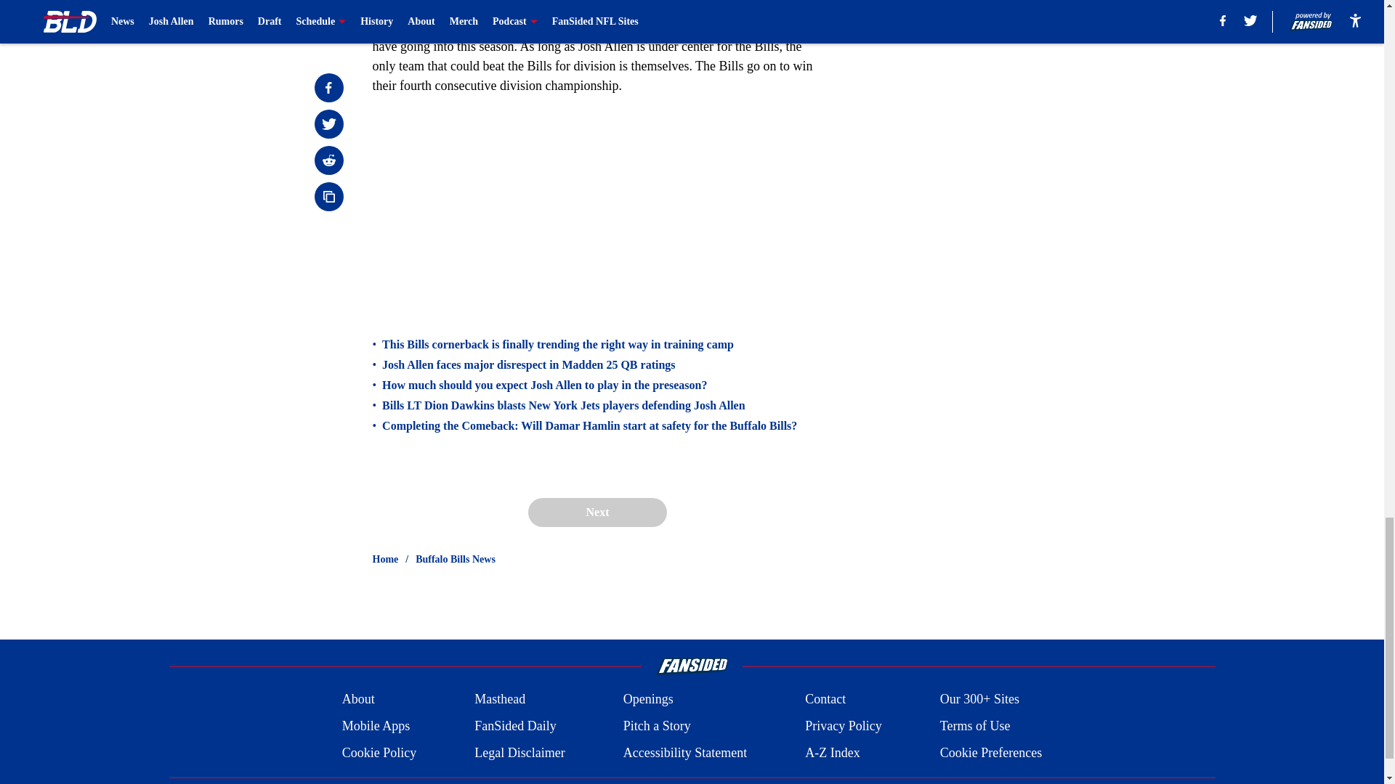 The height and width of the screenshot is (784, 1395). I want to click on Josh Allen faces major disrespect in Madden 25 QB ratings, so click(529, 364).